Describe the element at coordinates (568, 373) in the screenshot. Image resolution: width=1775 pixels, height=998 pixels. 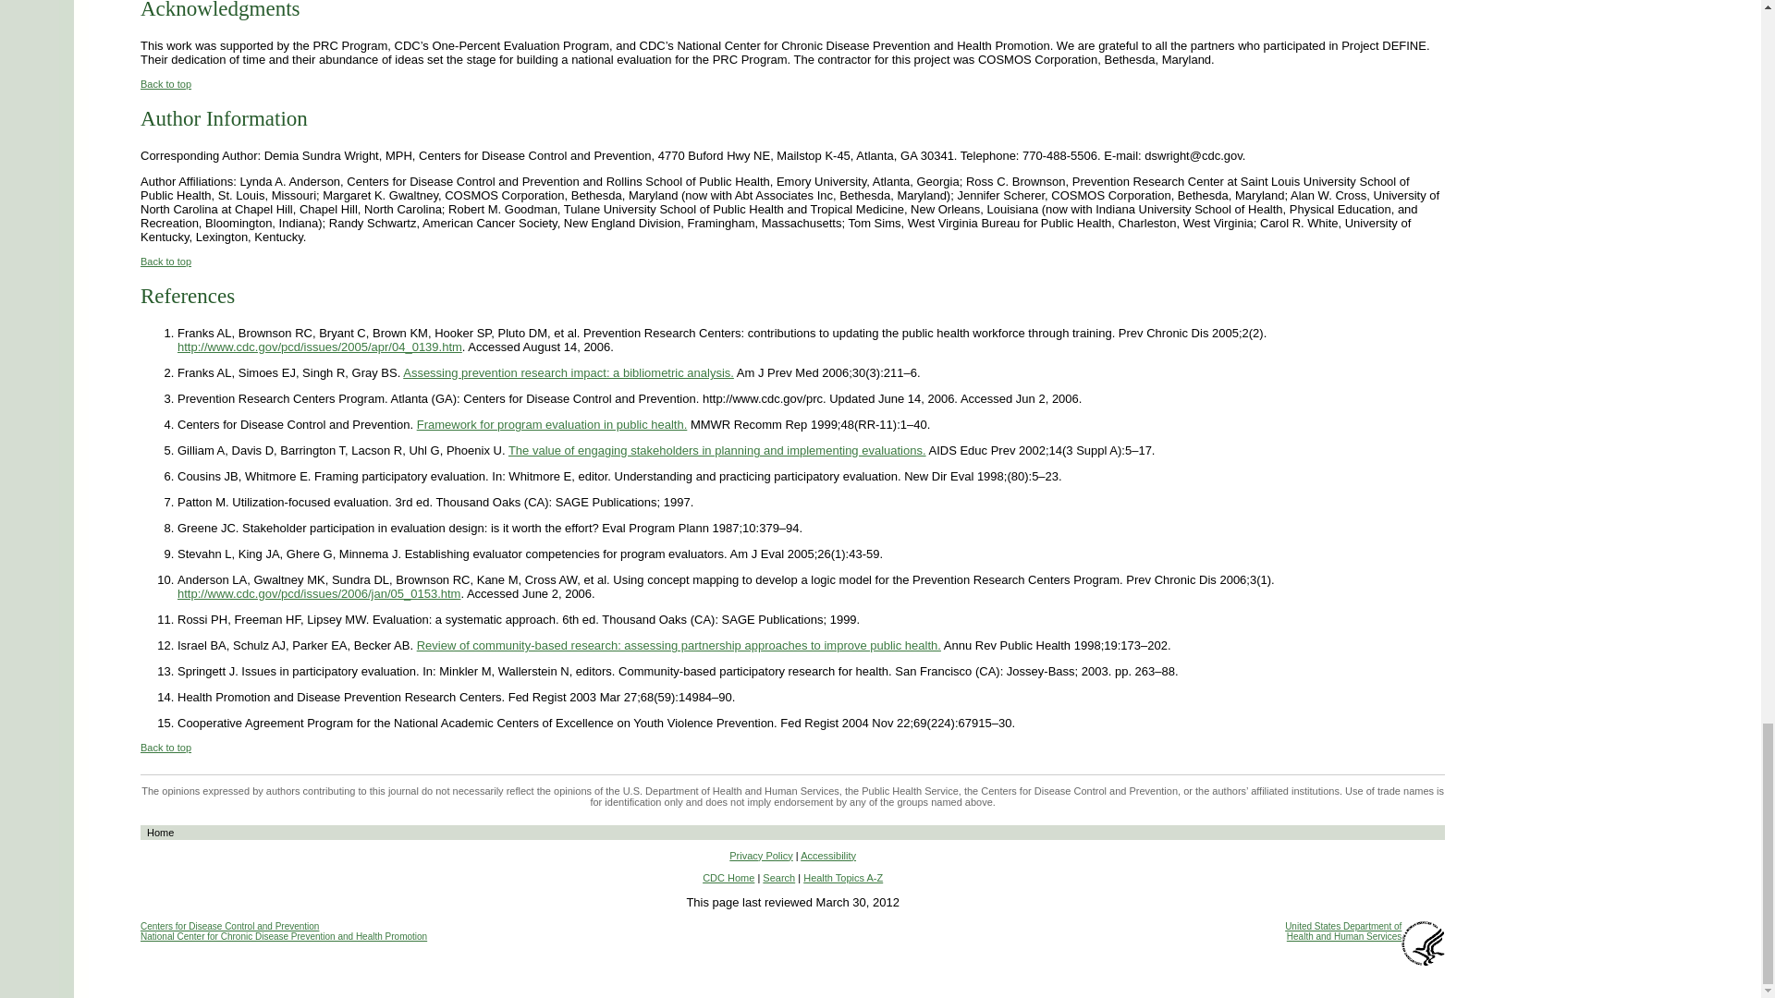
I see `See PubMed article abstract` at that location.